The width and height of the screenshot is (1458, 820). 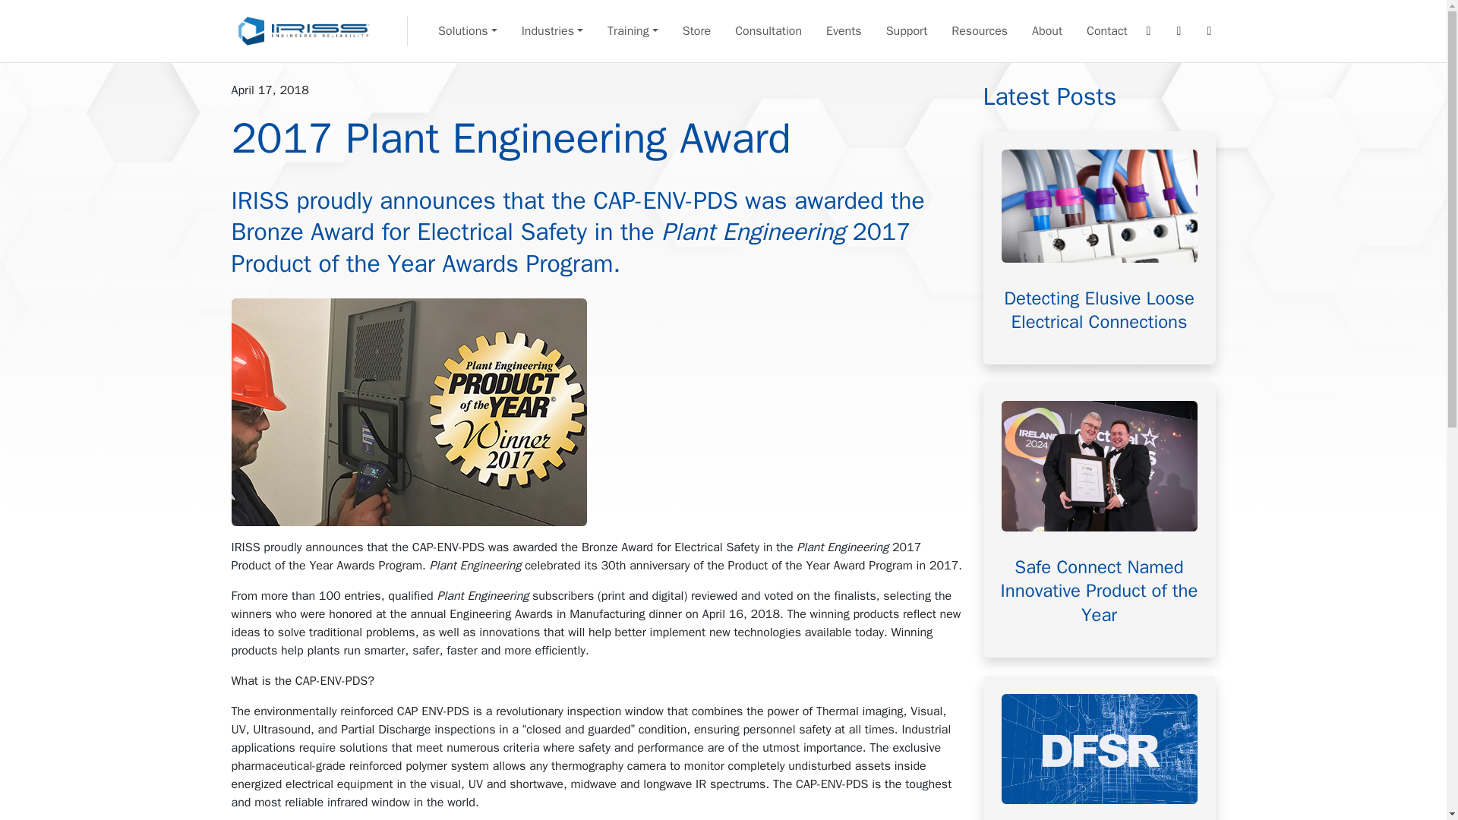 I want to click on Training, so click(x=633, y=30).